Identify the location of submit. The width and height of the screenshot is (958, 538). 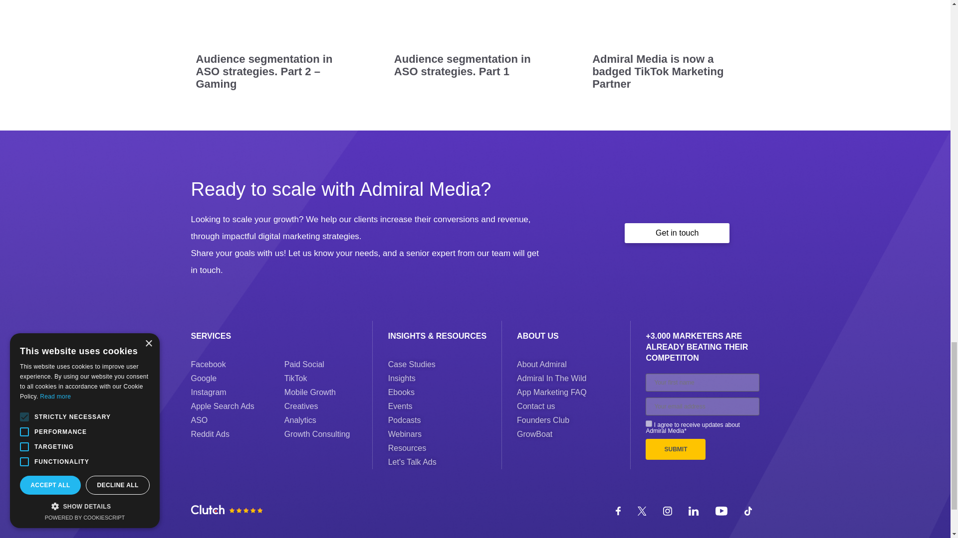
(676, 449).